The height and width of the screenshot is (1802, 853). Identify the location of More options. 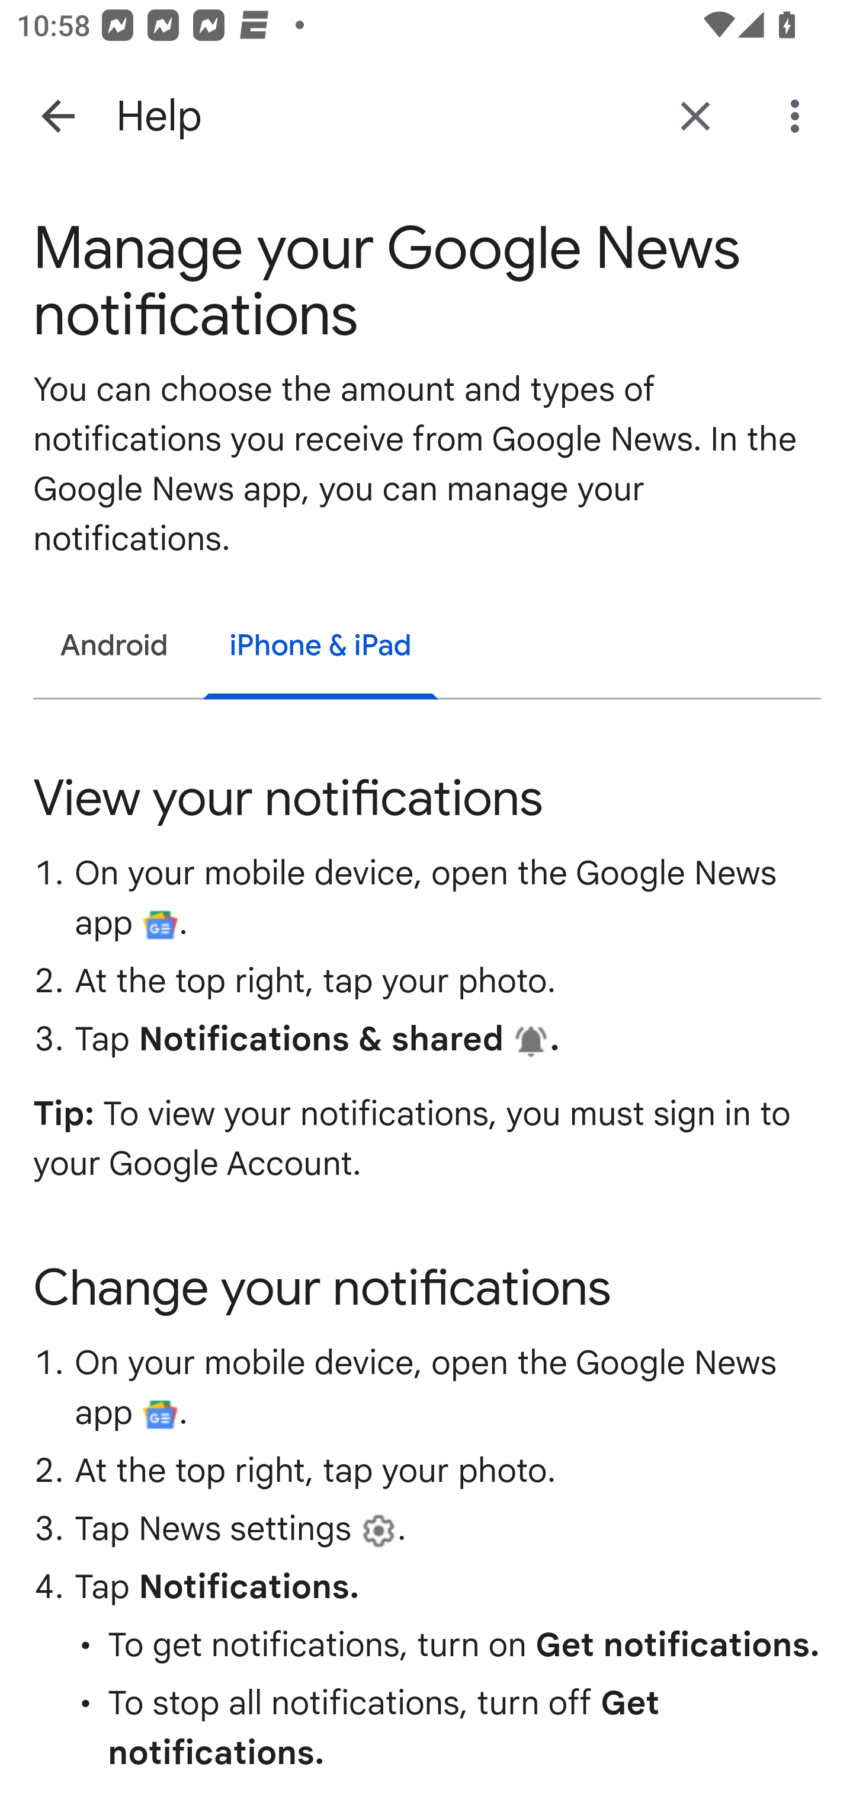
(799, 116).